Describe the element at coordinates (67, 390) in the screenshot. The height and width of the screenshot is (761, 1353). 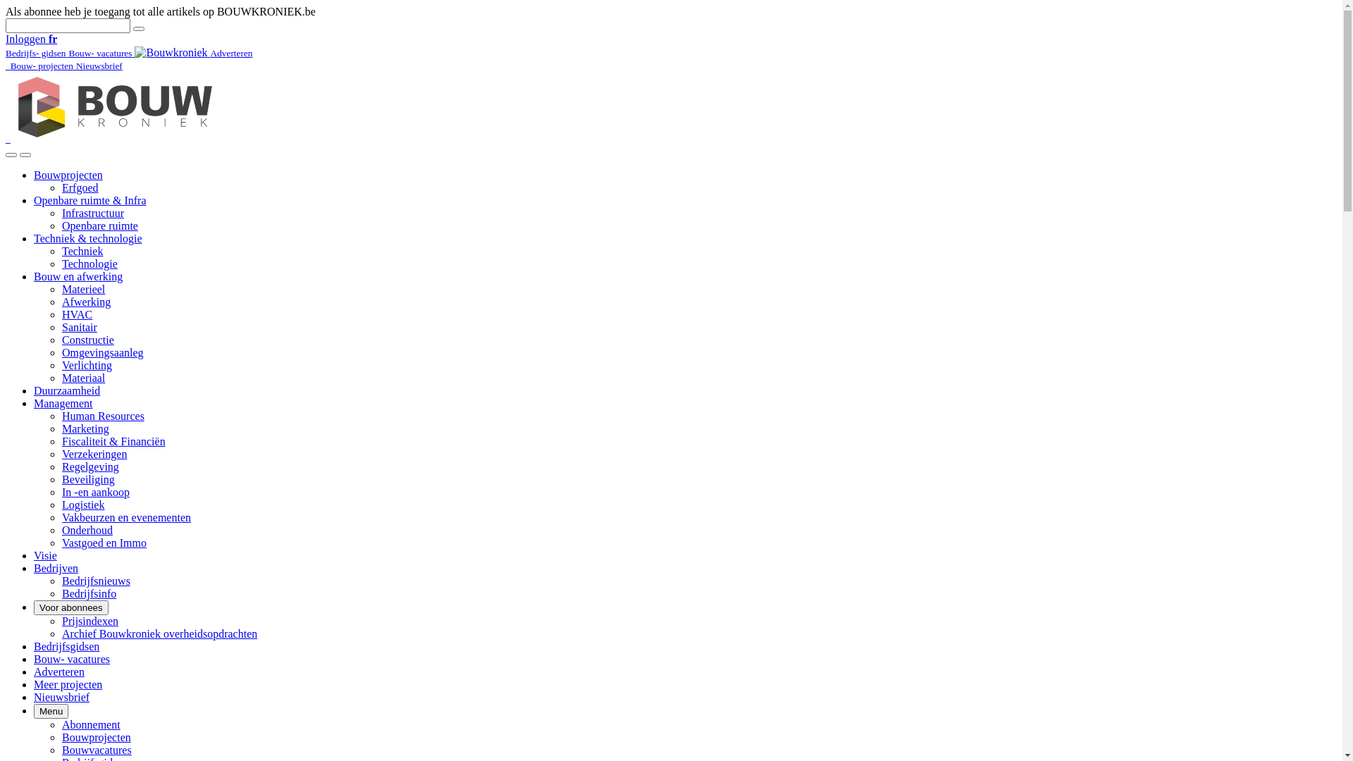
I see `Duurzaamheid` at that location.